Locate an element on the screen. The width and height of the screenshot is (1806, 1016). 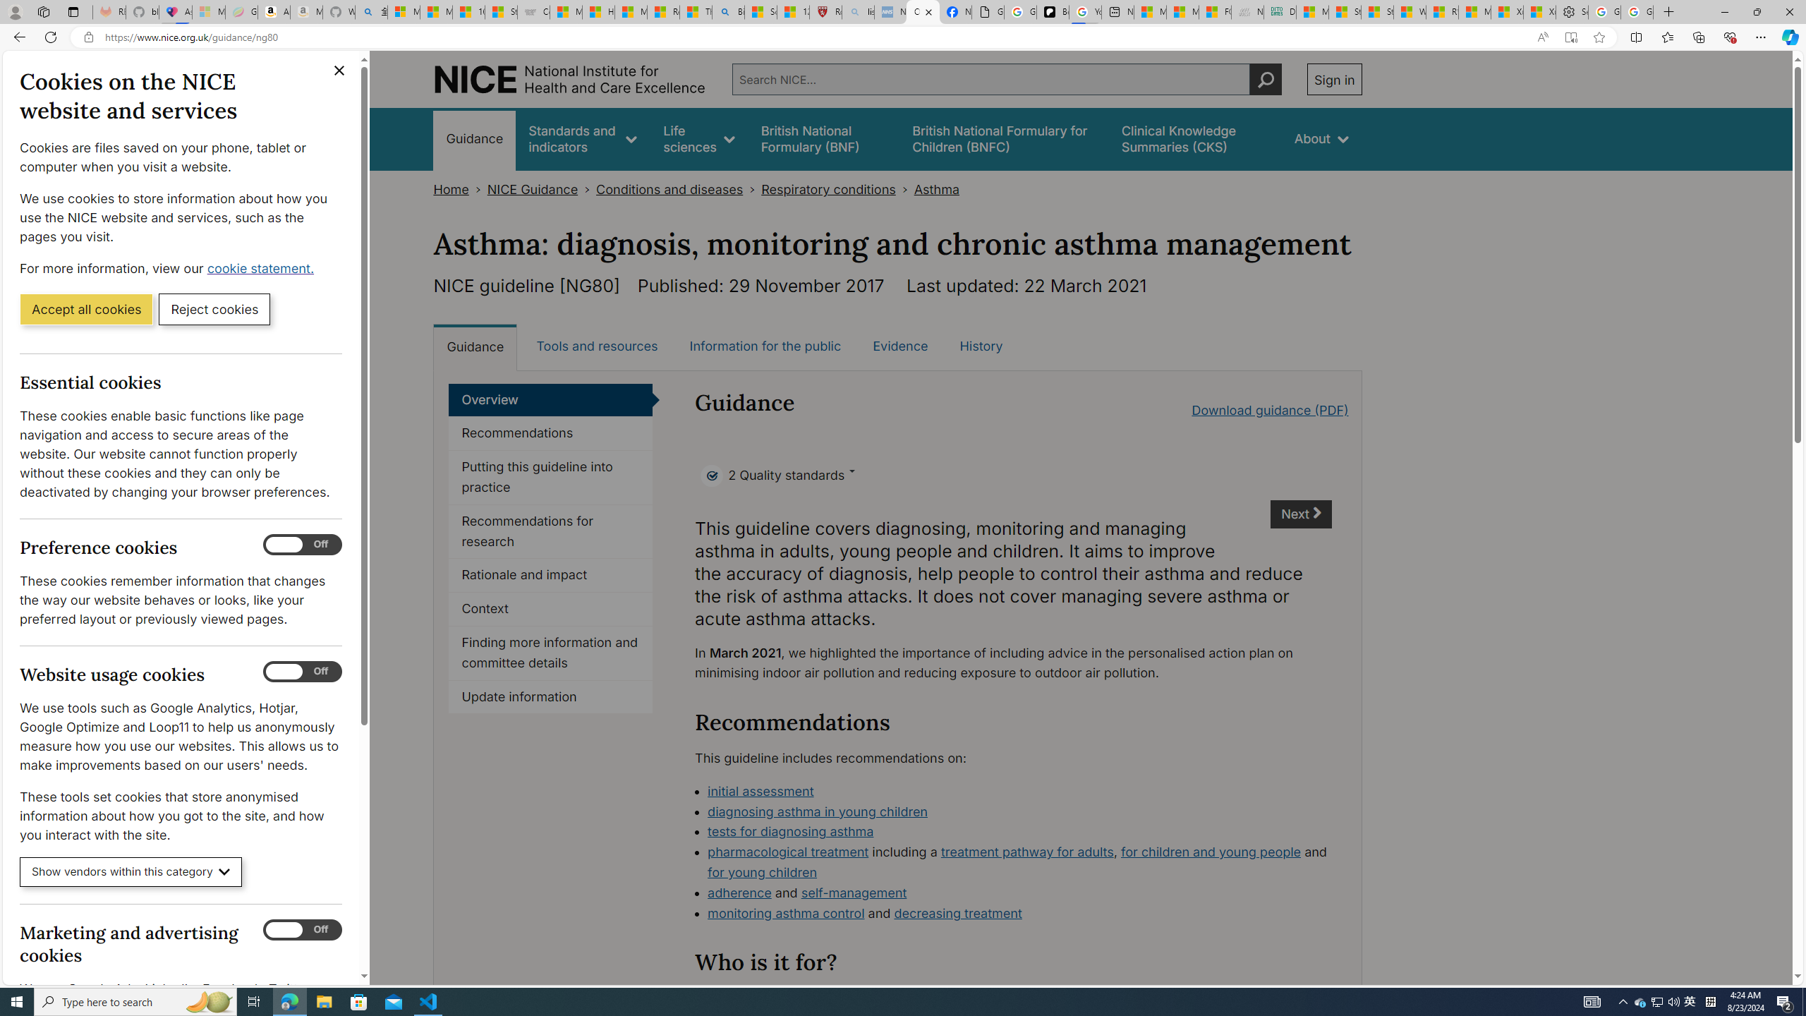
Information for the public is located at coordinates (765, 346).